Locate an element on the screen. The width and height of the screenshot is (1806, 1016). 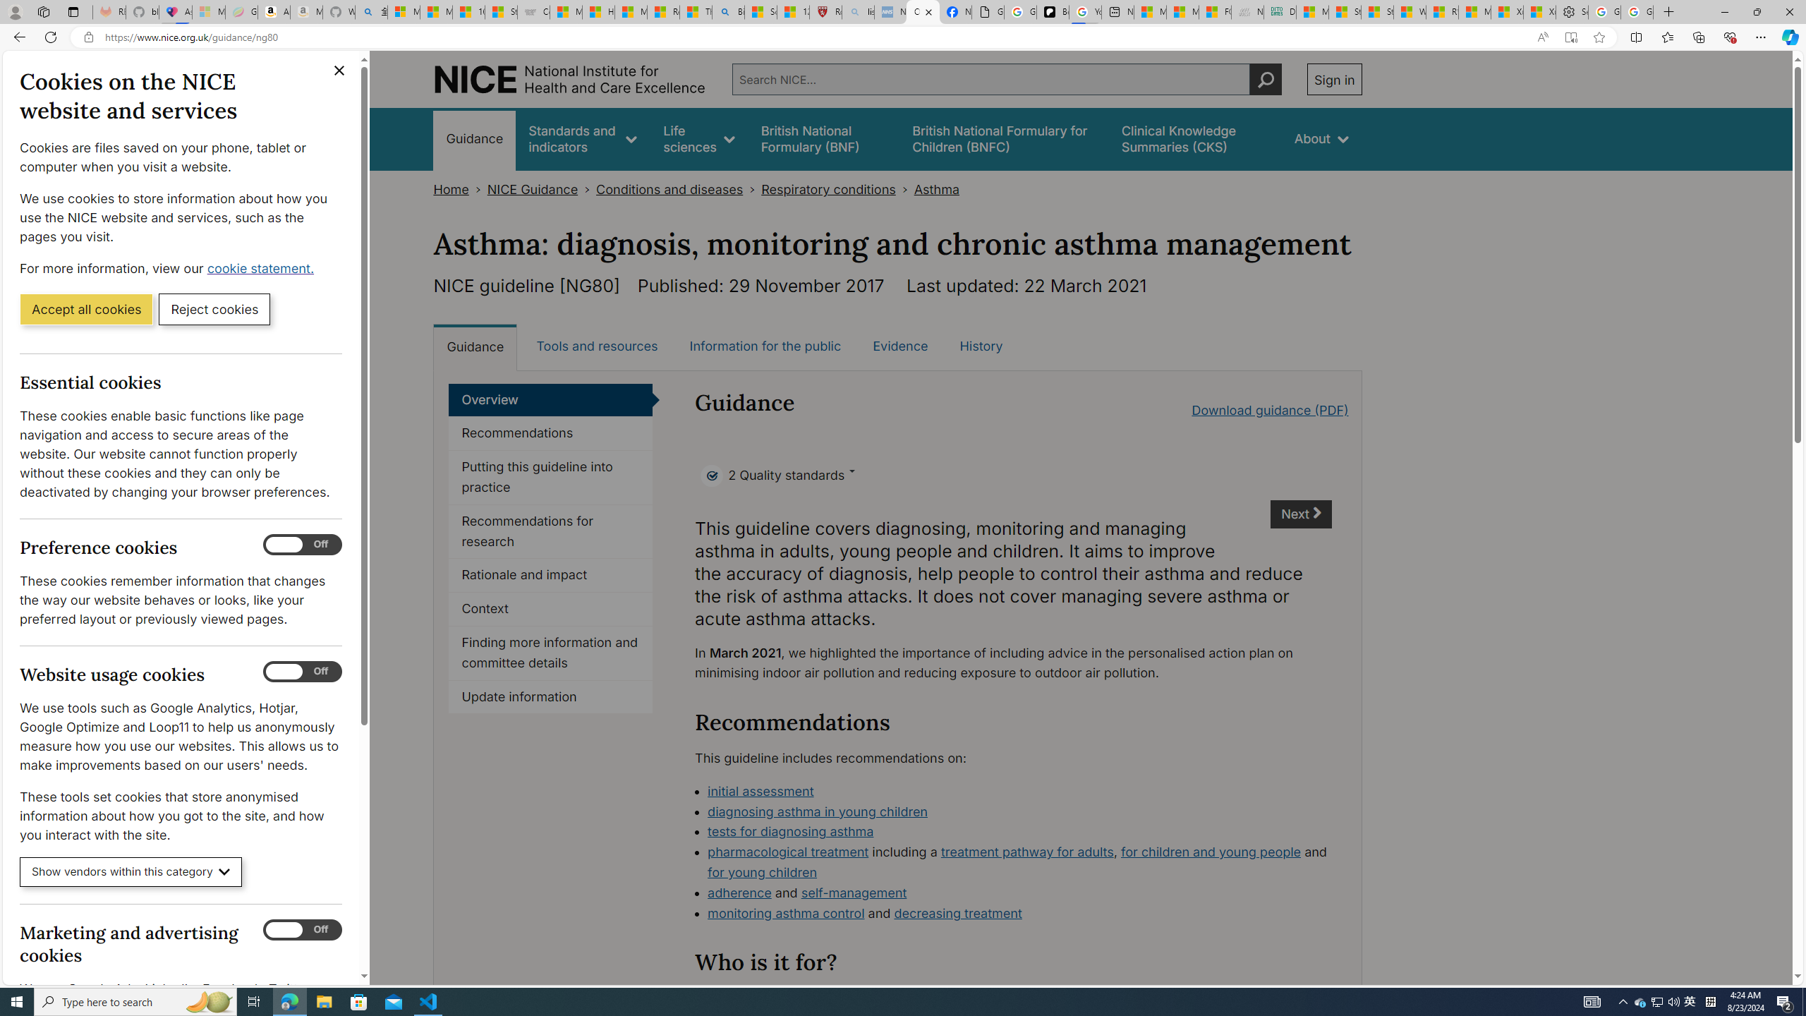
Information for the public is located at coordinates (765, 346).